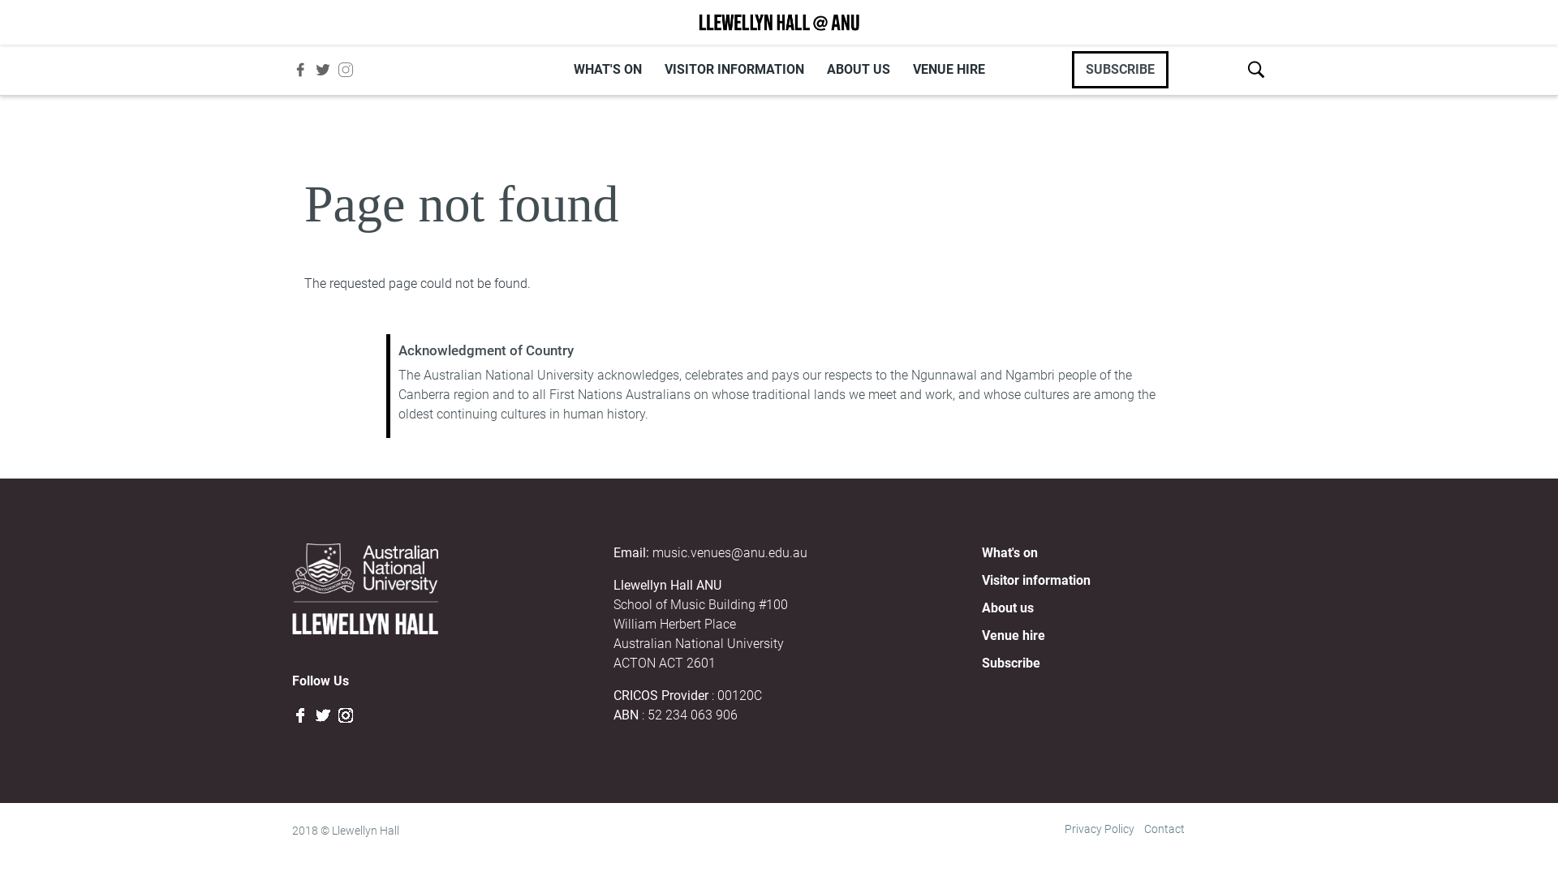 The image size is (1558, 876). What do you see at coordinates (858, 70) in the screenshot?
I see `ABOUT US` at bounding box center [858, 70].